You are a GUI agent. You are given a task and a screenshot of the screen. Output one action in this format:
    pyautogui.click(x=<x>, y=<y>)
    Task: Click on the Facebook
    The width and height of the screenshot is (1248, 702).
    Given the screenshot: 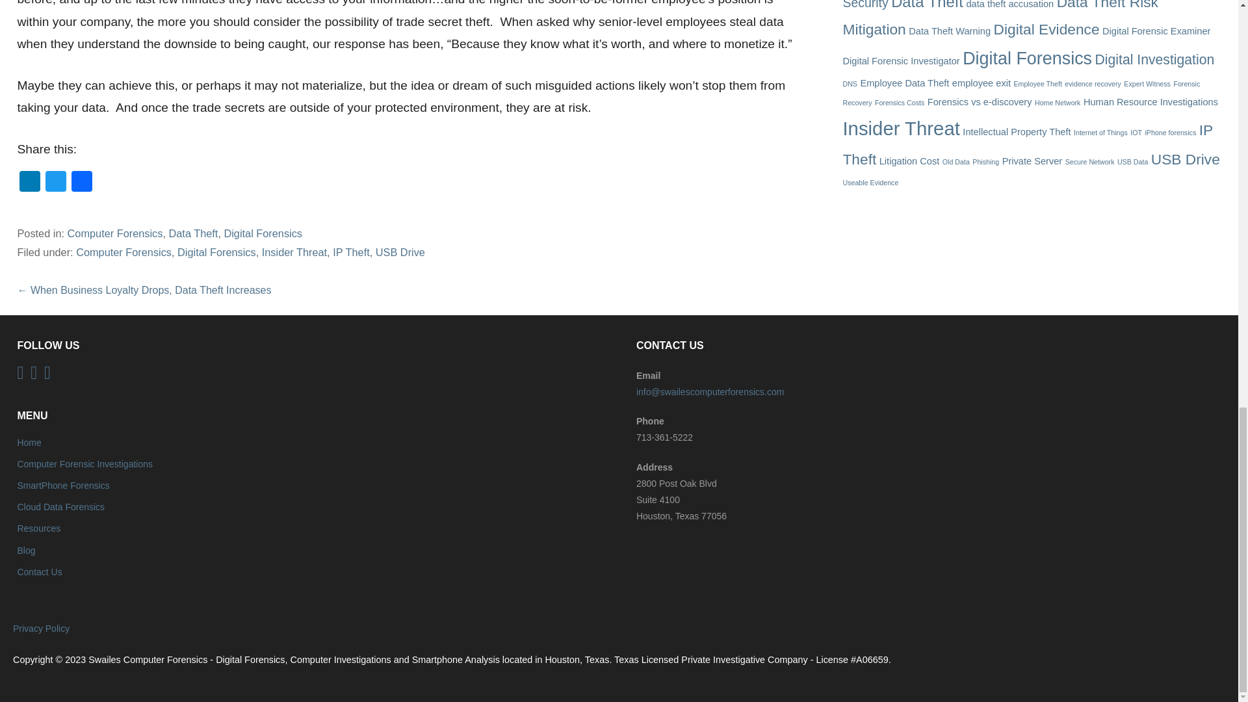 What is the action you would take?
    pyautogui.click(x=81, y=183)
    